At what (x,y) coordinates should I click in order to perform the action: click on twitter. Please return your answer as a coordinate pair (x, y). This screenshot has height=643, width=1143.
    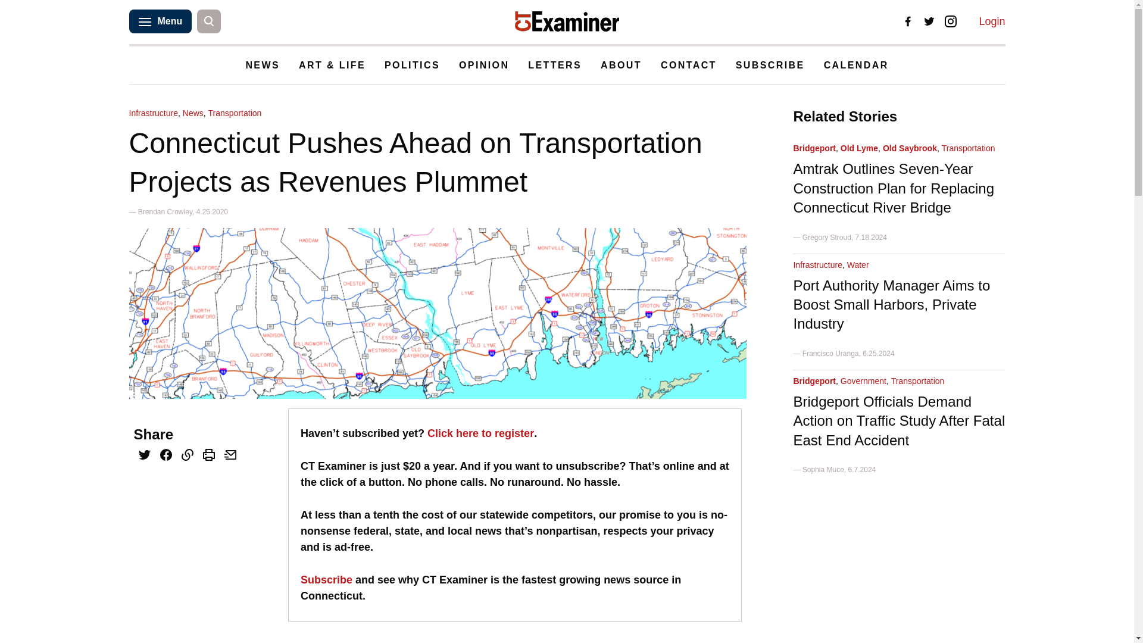
    Looking at the image, I should click on (929, 21).